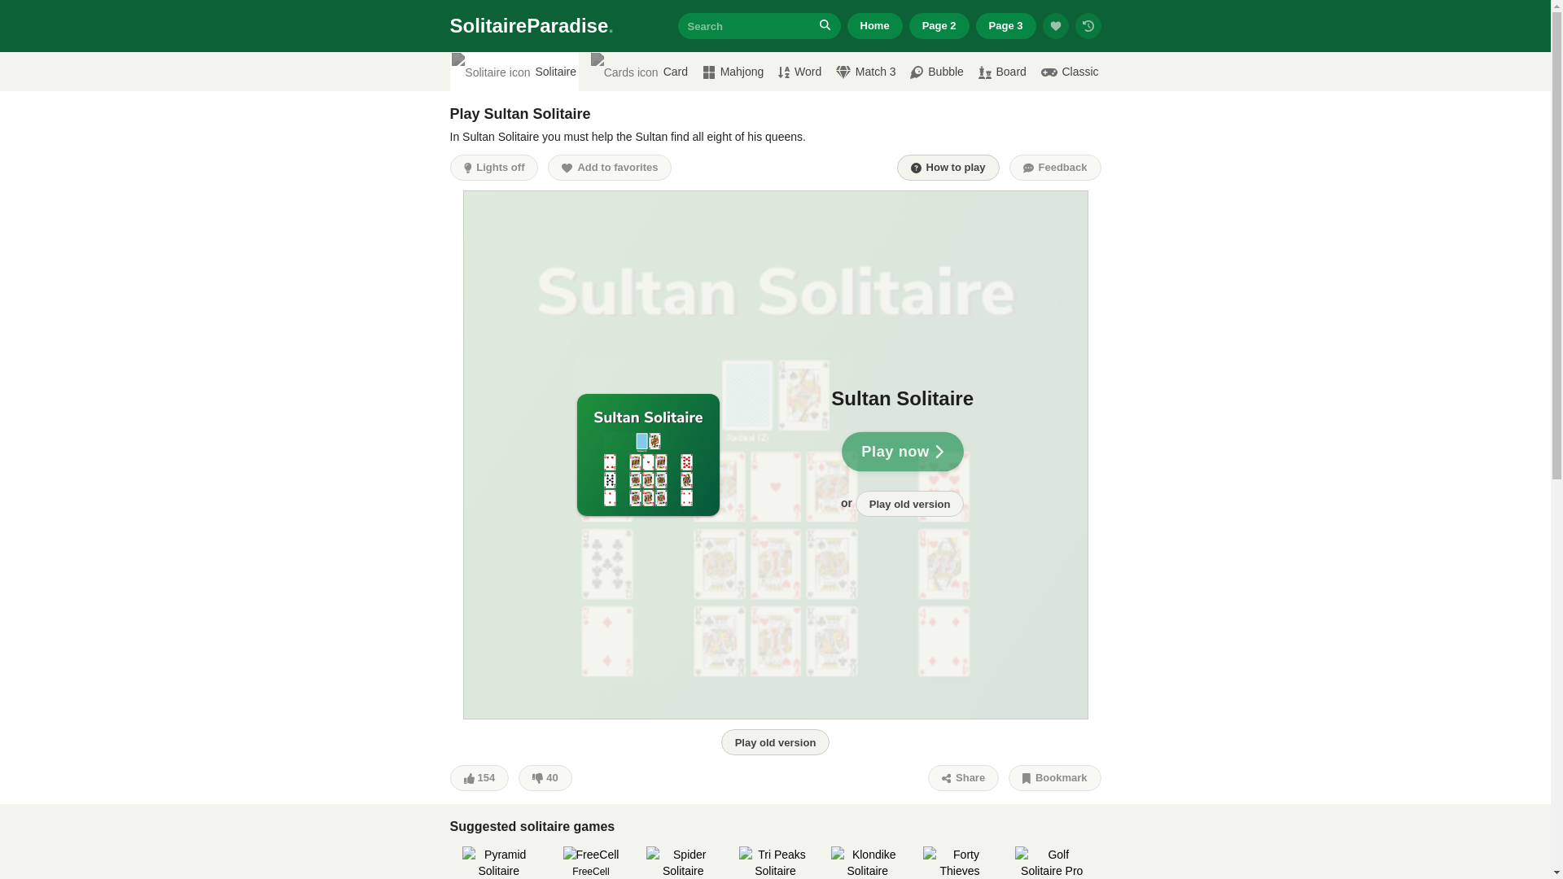 This screenshot has height=879, width=1563. What do you see at coordinates (865, 72) in the screenshot?
I see `Match 3` at bounding box center [865, 72].